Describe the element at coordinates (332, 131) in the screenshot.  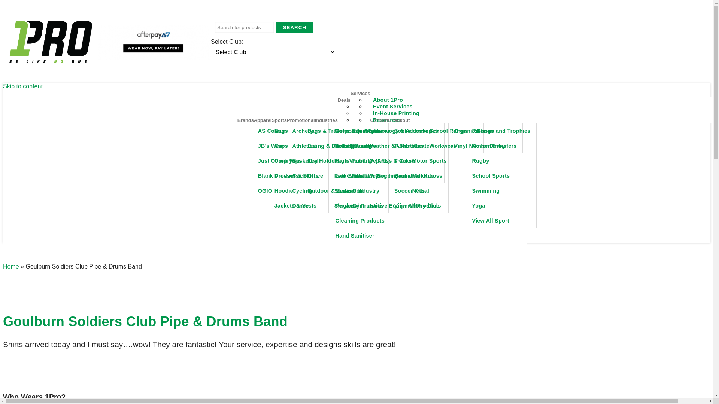
I see `Bags & Travel` at that location.